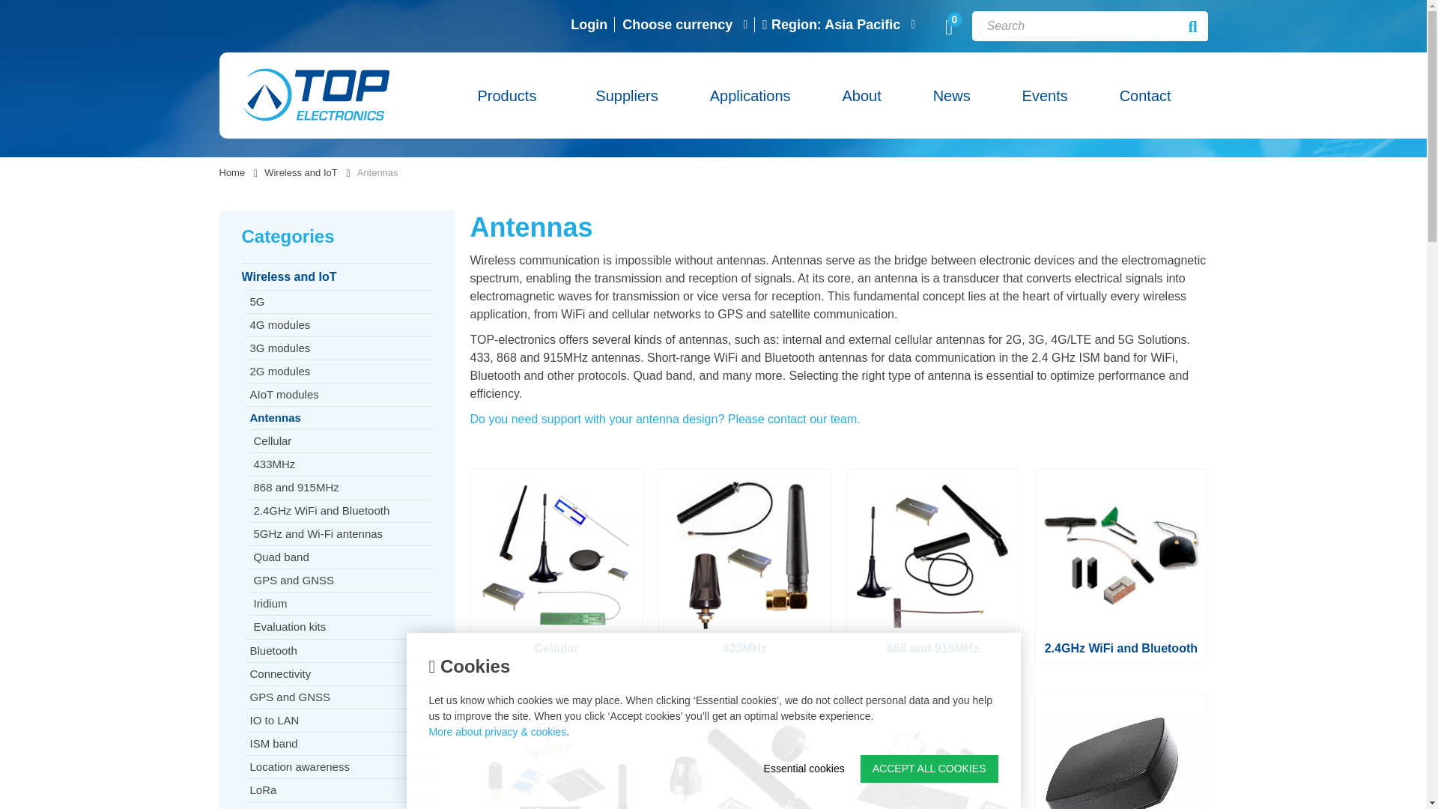 The width and height of the screenshot is (1438, 809). Describe the element at coordinates (677, 30) in the screenshot. I see `Choose currency` at that location.